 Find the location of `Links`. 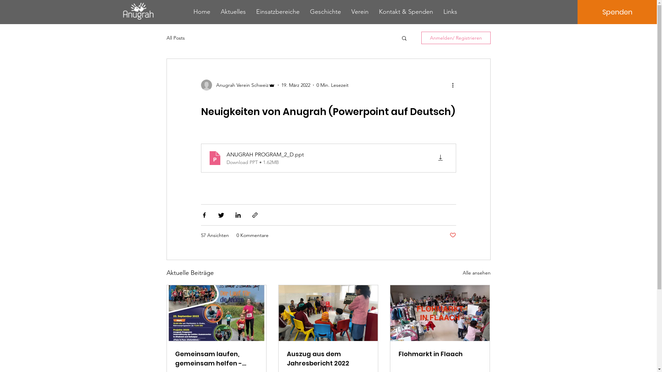

Links is located at coordinates (450, 12).